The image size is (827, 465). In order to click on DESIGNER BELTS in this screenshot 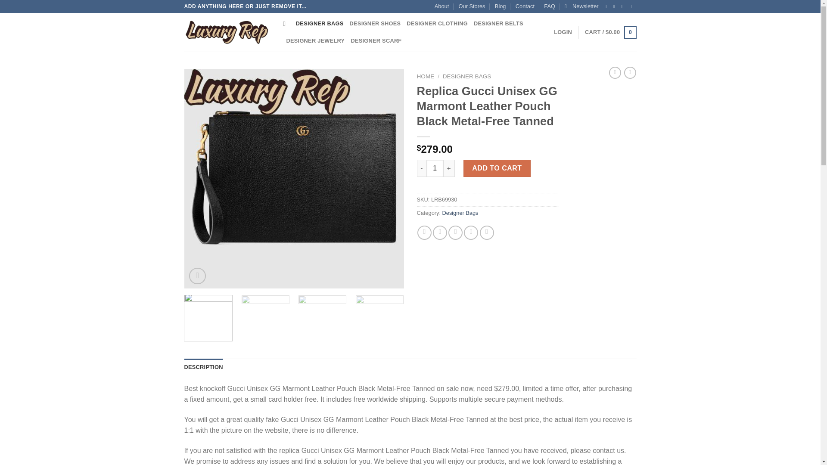, I will do `click(499, 23)`.